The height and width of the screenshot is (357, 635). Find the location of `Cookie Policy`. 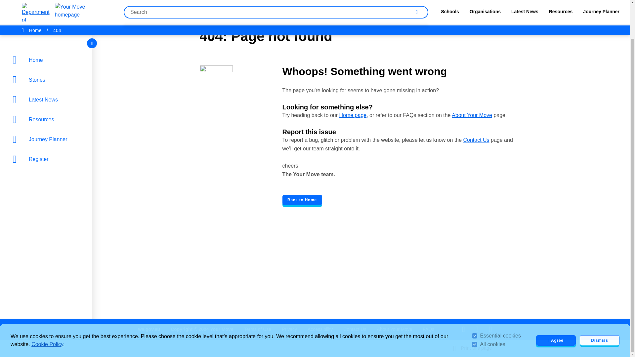

Cookie Policy is located at coordinates (47, 306).